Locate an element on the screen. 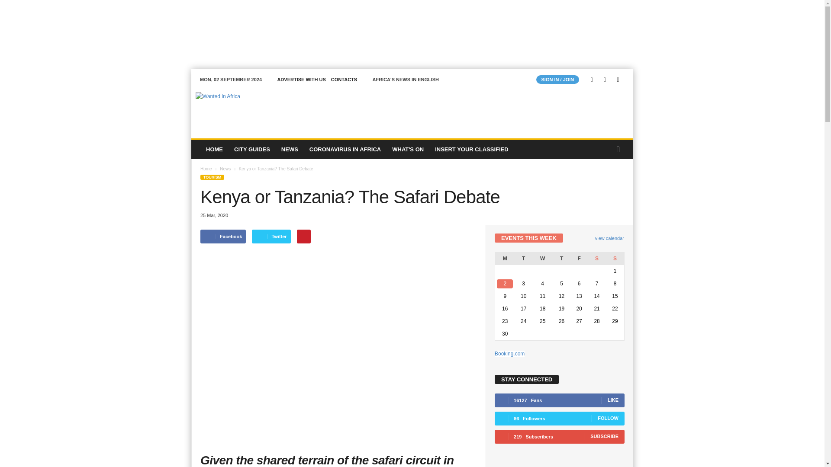  Wanted in Africa is located at coordinates (250, 110).